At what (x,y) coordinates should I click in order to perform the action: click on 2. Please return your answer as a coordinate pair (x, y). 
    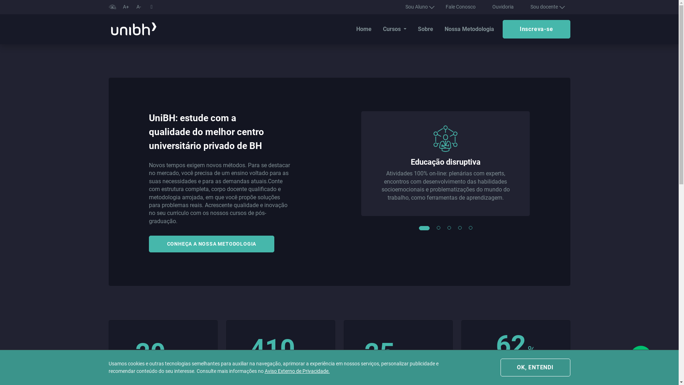
    Looking at the image, I should click on (439, 228).